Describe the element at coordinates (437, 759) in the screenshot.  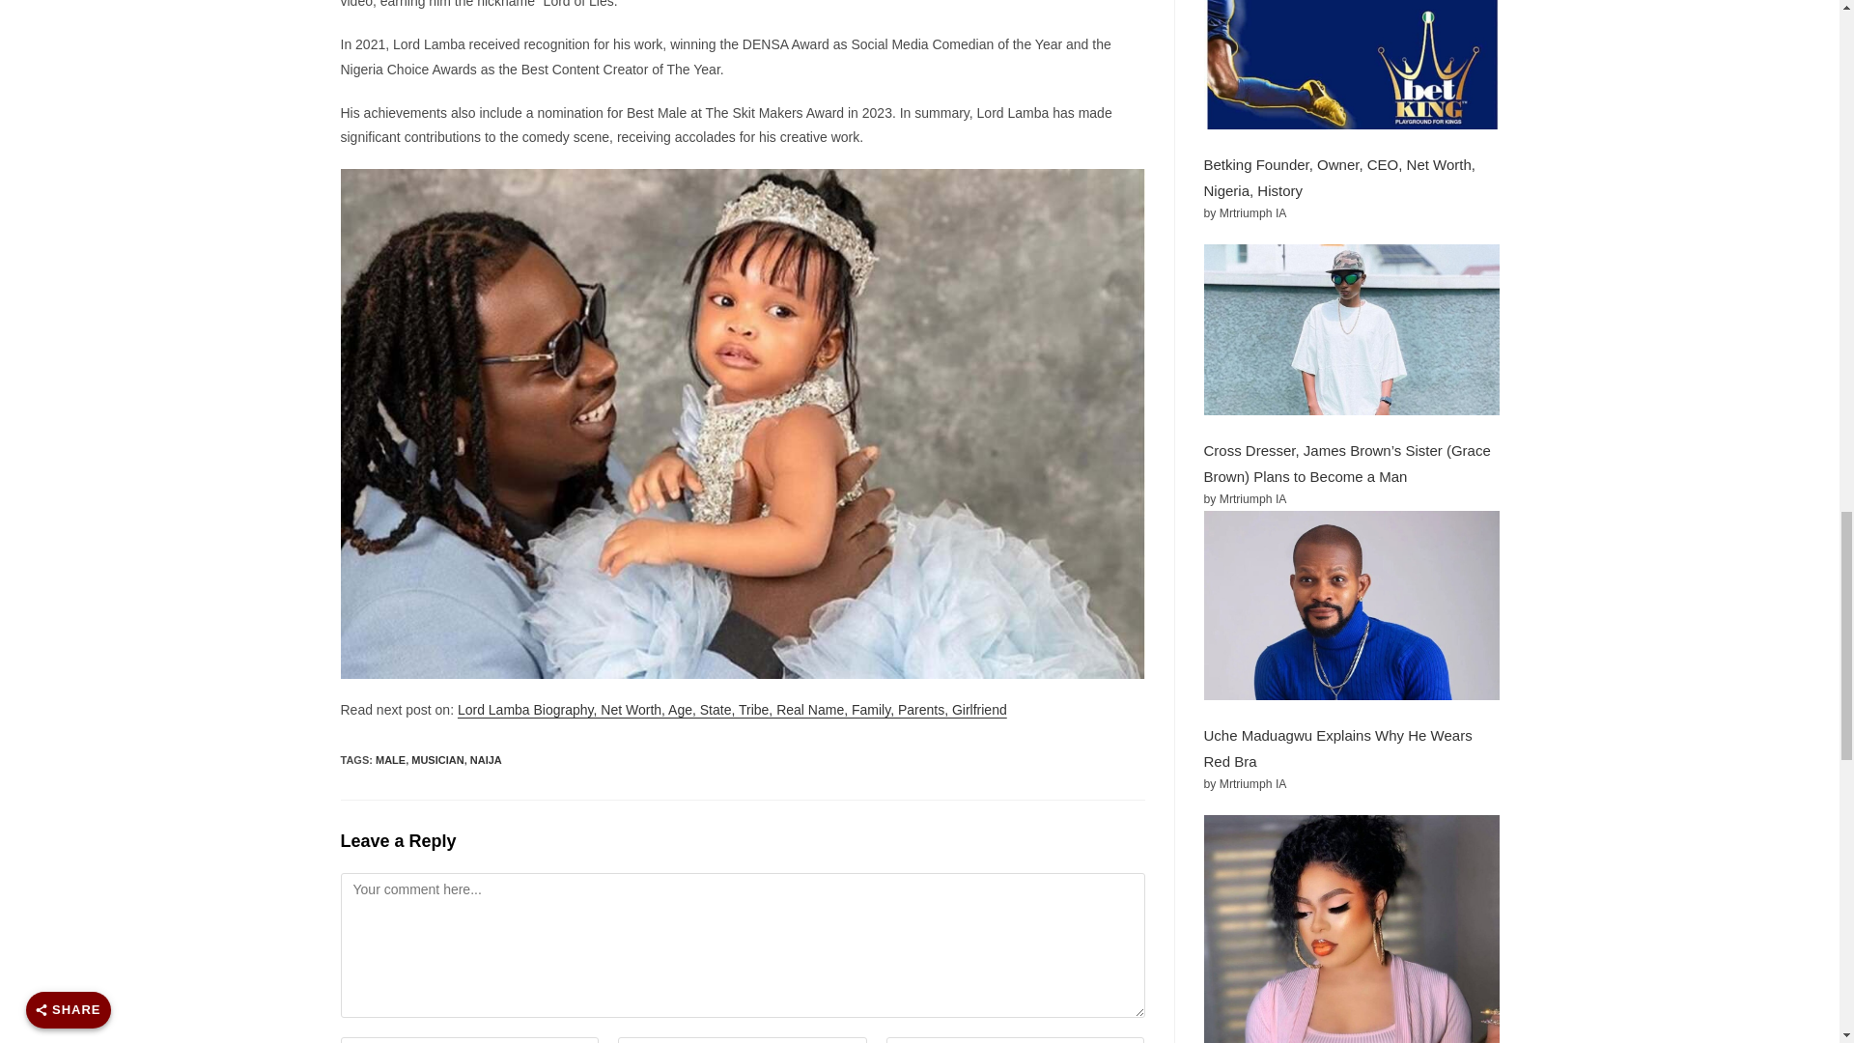
I see `MUSICIAN` at that location.